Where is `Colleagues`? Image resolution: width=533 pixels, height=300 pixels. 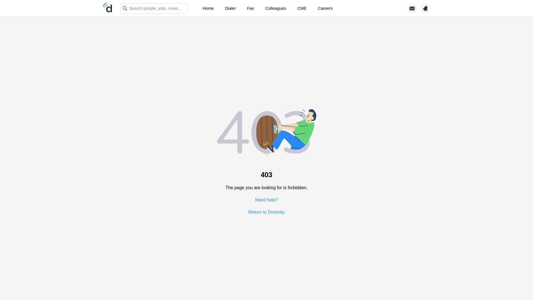 Colleagues is located at coordinates (276, 8).